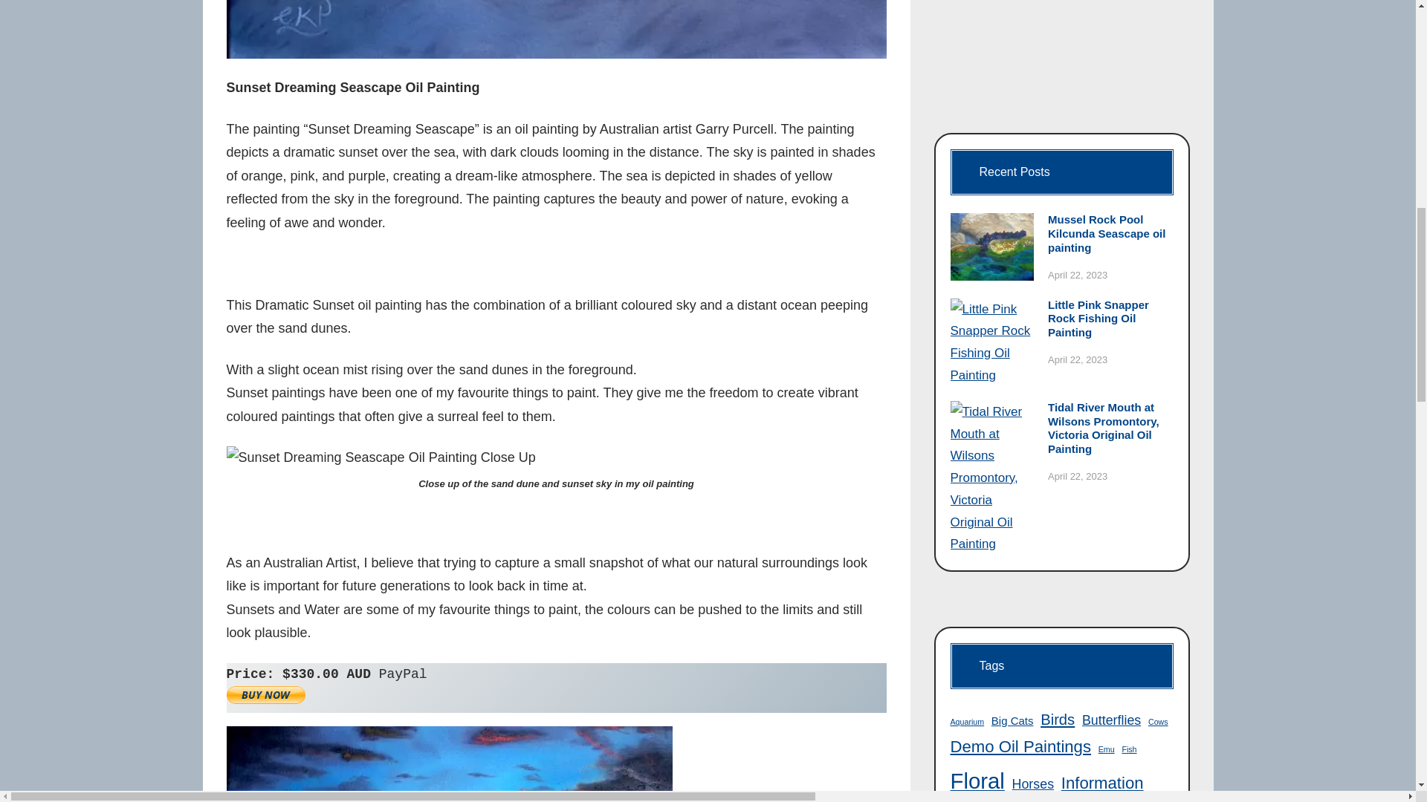 The width and height of the screenshot is (1427, 802). What do you see at coordinates (1061, 54) in the screenshot?
I see `Advertisement` at bounding box center [1061, 54].